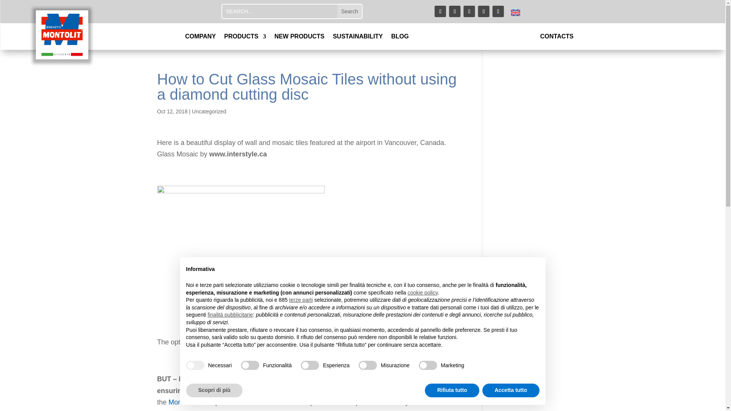 The width and height of the screenshot is (731, 411). Describe the element at coordinates (455, 11) in the screenshot. I see `Follow on Youtube` at that location.